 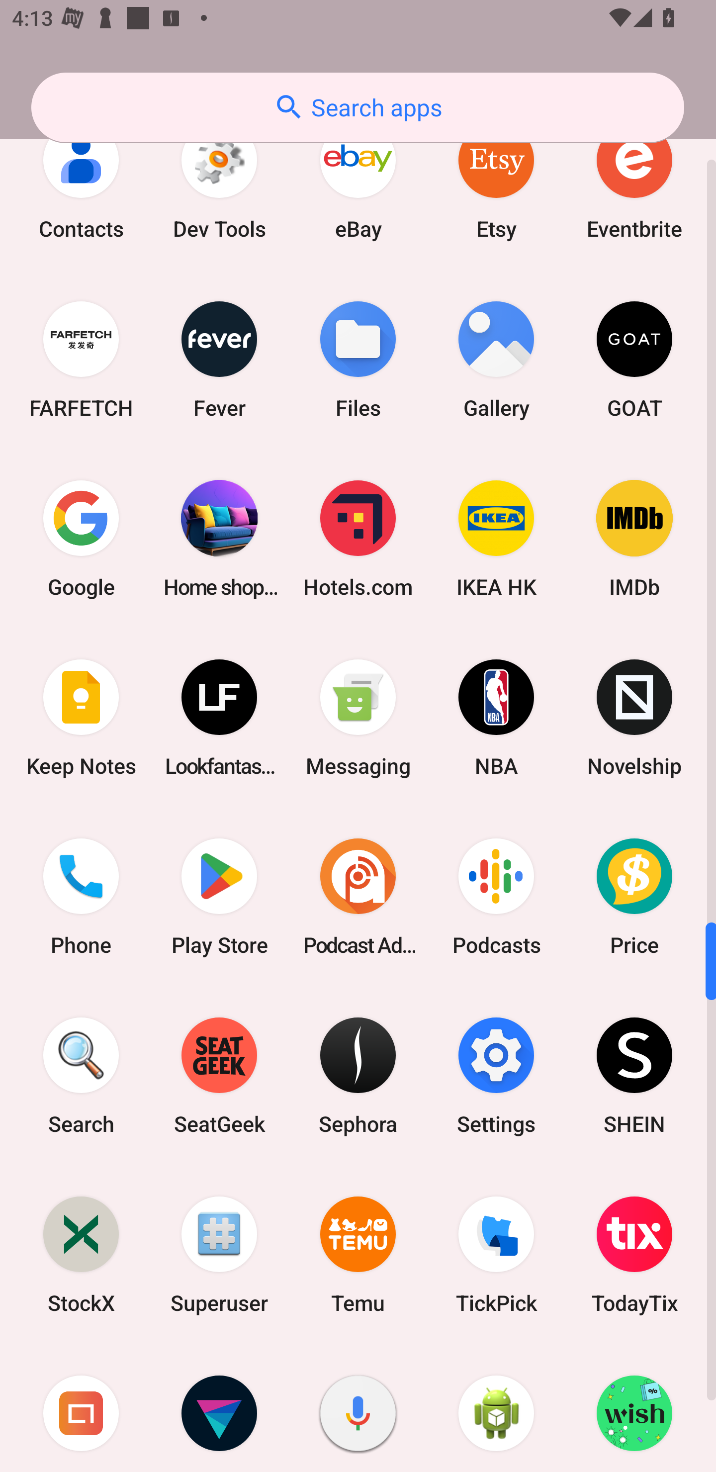 I want to click on Vivid Seats, so click(x=219, y=1408).